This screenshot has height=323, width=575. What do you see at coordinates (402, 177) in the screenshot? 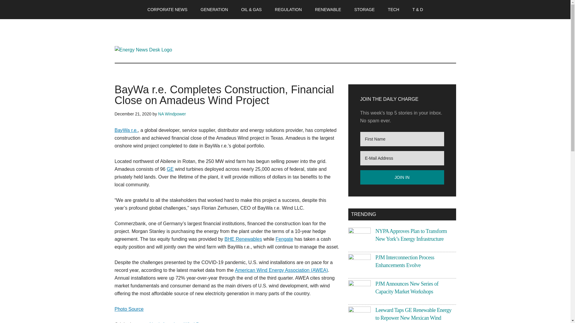
I see `Join In` at bounding box center [402, 177].